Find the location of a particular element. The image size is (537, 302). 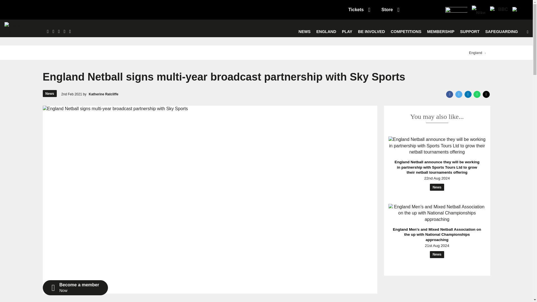

PLAY is located at coordinates (347, 32).